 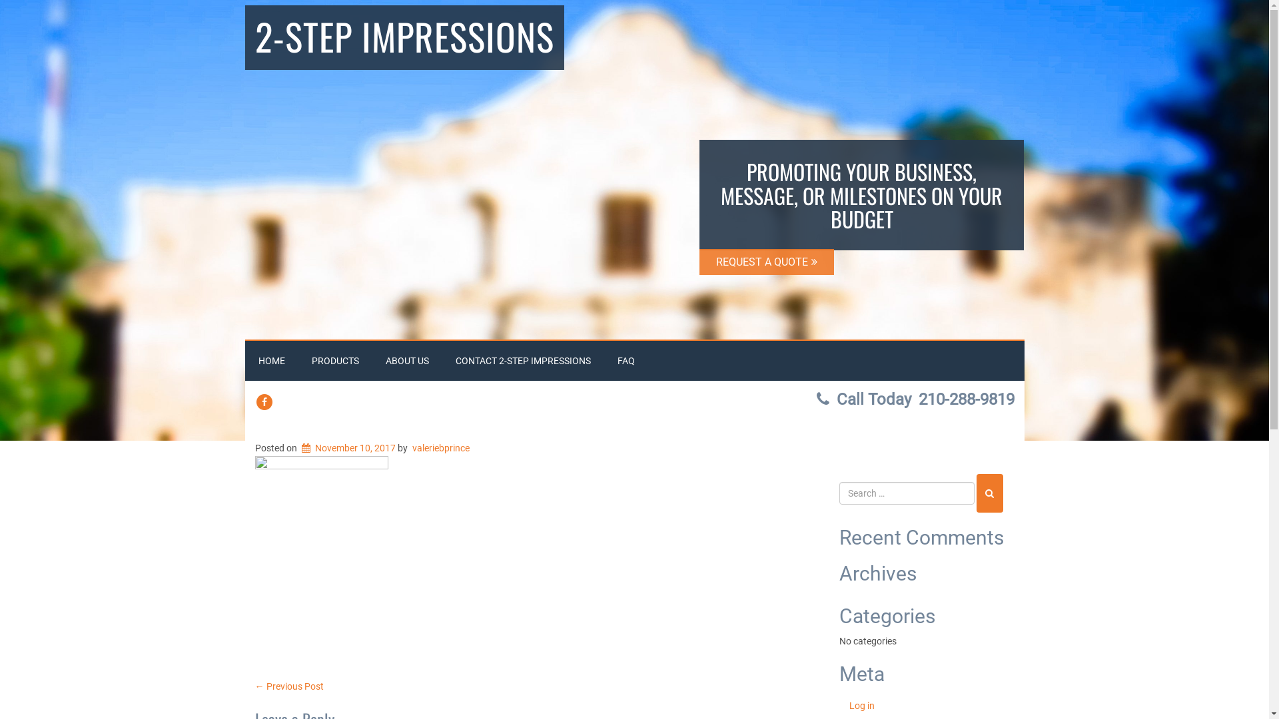 What do you see at coordinates (336, 361) in the screenshot?
I see `PRODUCTS` at bounding box center [336, 361].